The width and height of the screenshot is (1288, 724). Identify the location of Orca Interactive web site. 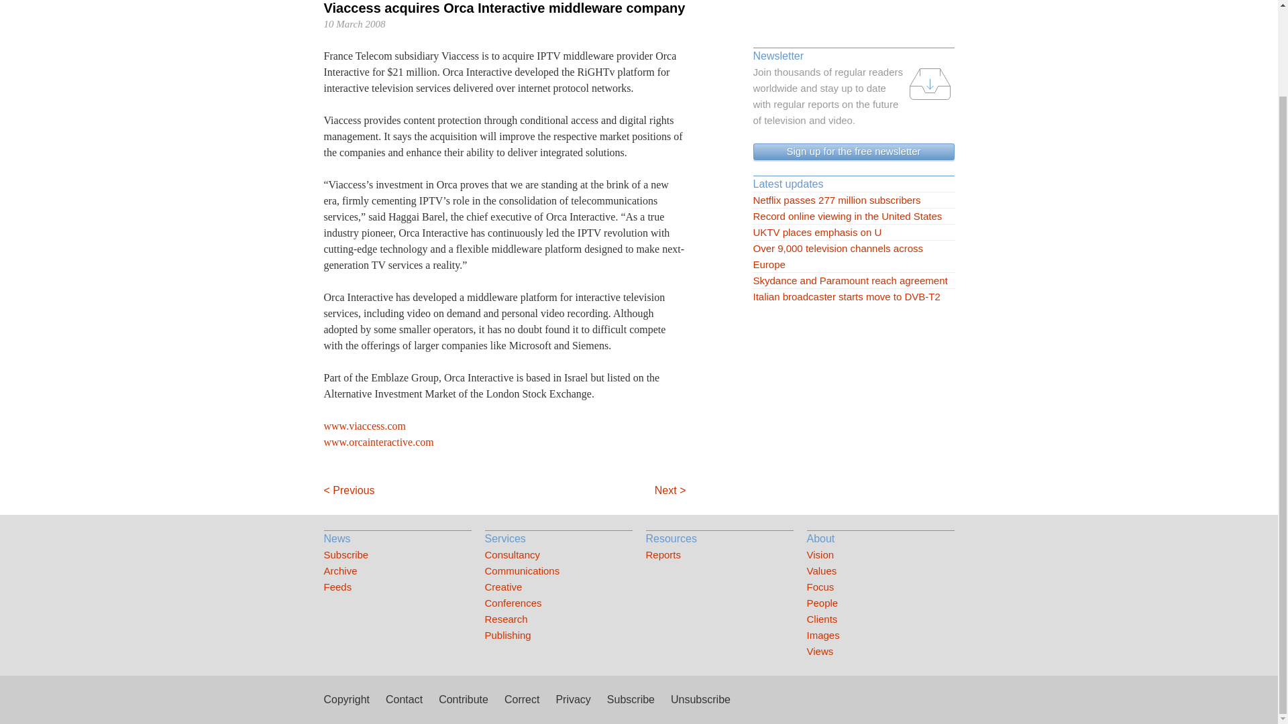
(378, 442).